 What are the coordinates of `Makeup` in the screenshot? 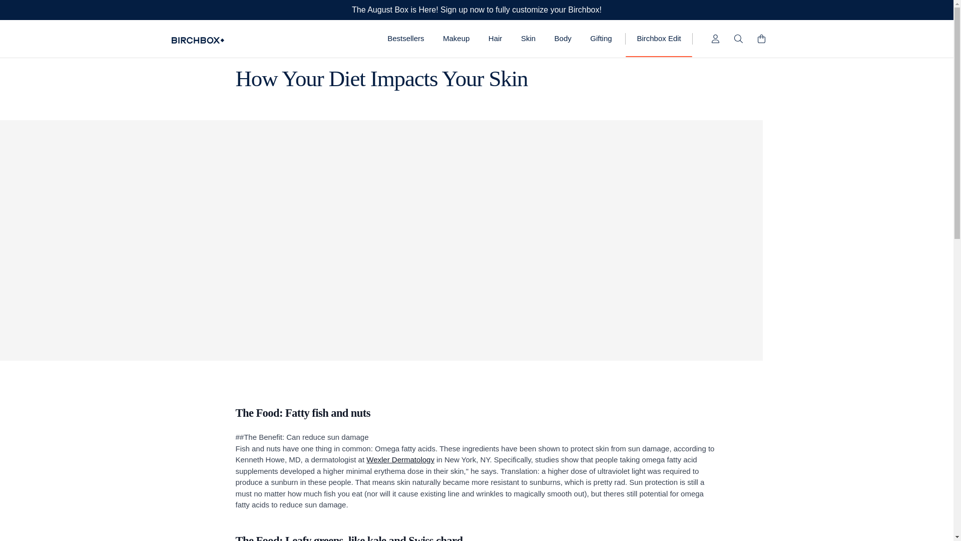 It's located at (455, 38).